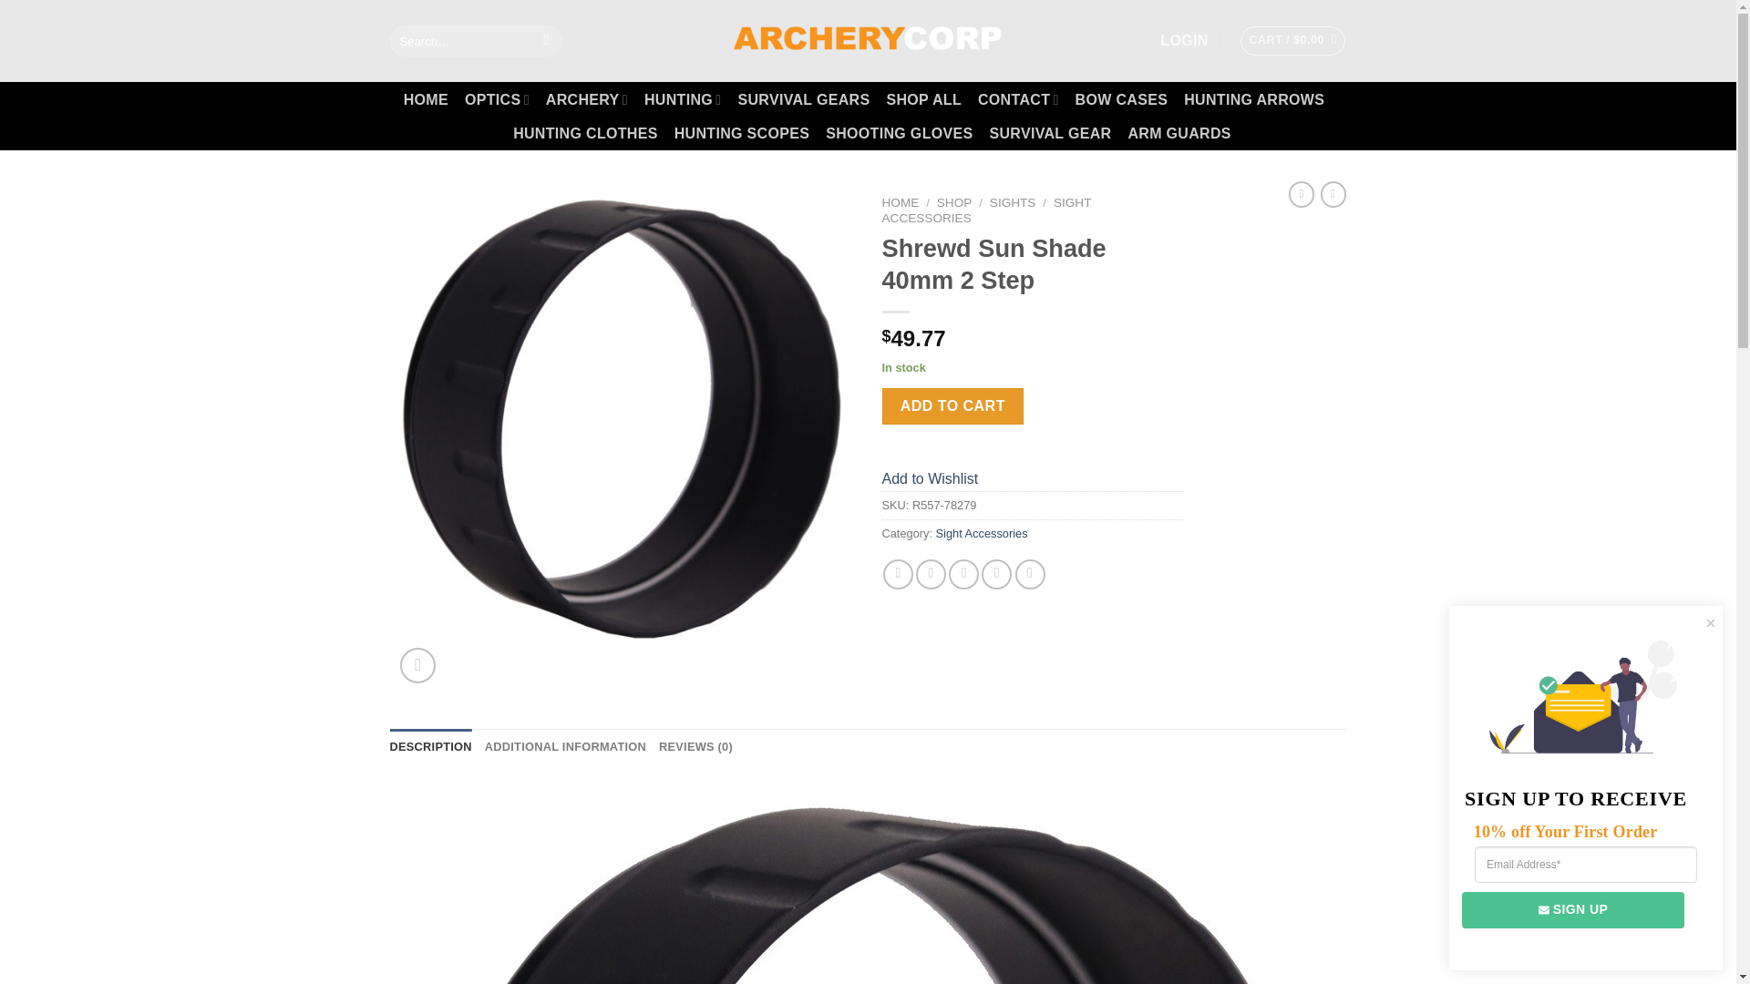 The height and width of the screenshot is (984, 1750). I want to click on HUNTING, so click(682, 98).